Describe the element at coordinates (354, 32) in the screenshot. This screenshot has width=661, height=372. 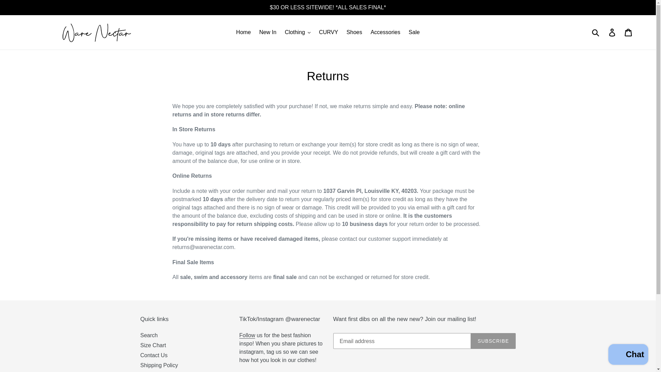
I see `Shoes` at that location.